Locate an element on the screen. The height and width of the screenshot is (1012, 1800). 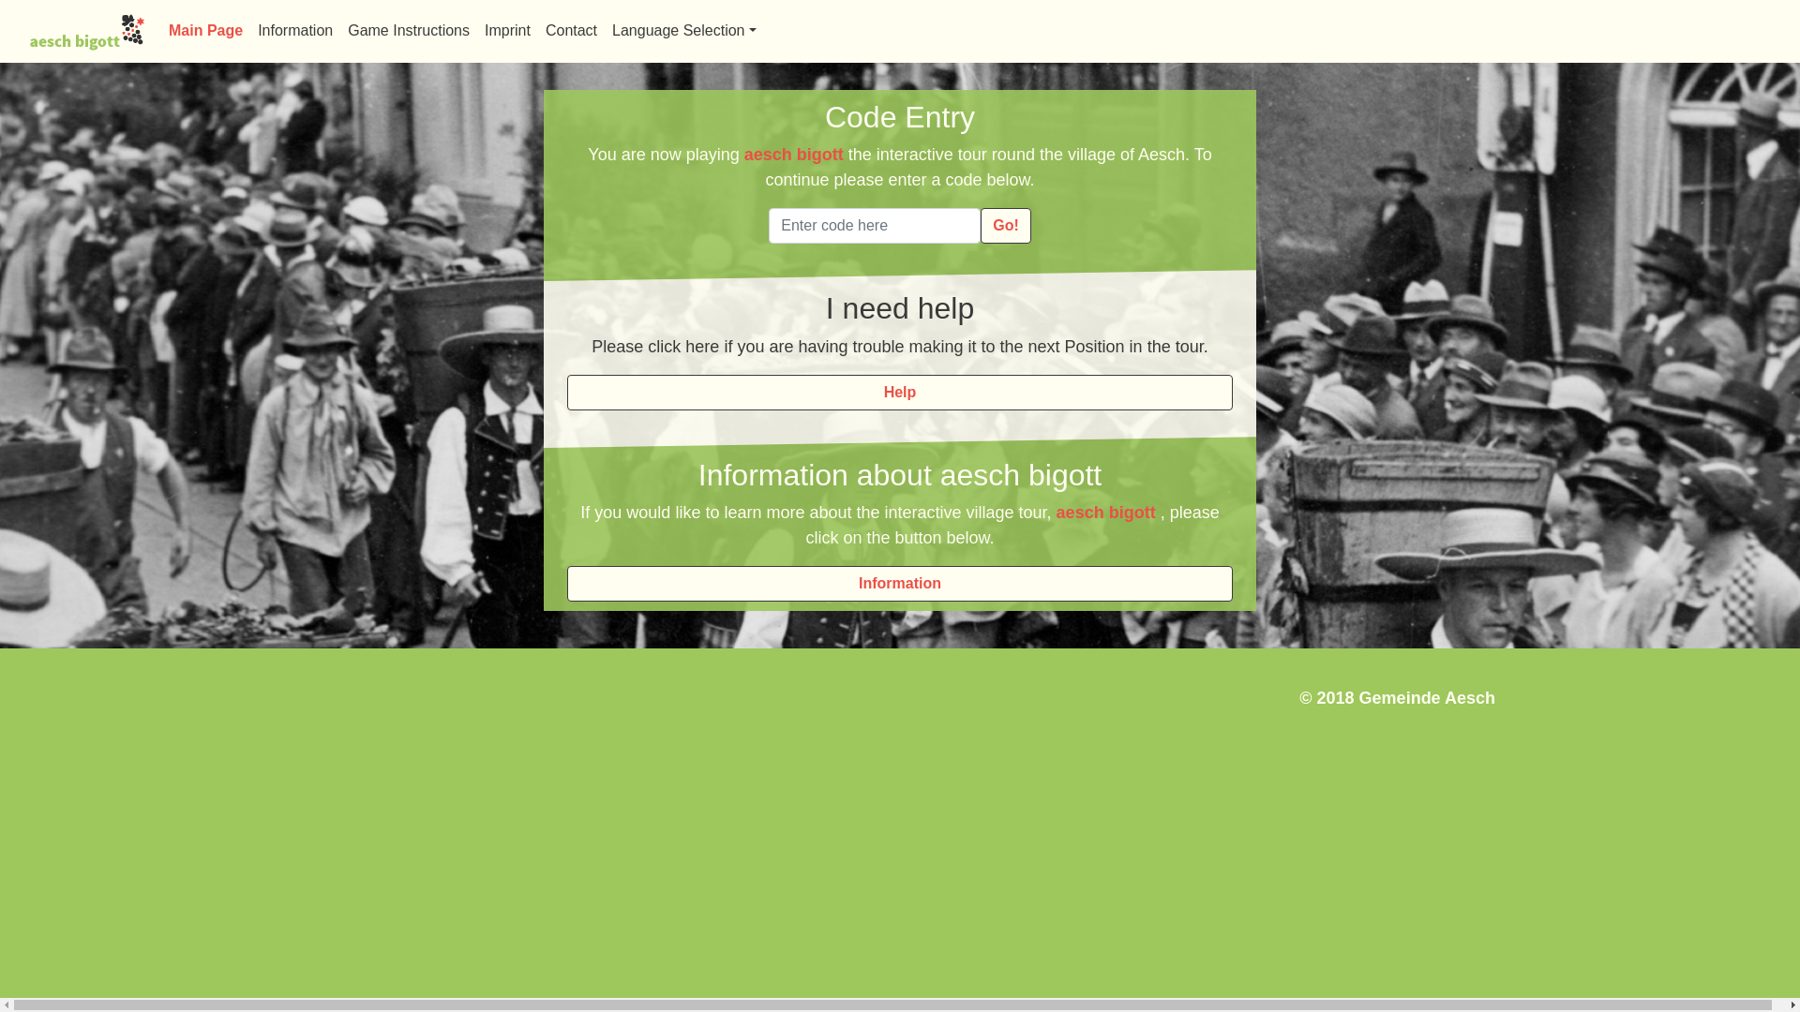
Go! is located at coordinates (1006, 226).